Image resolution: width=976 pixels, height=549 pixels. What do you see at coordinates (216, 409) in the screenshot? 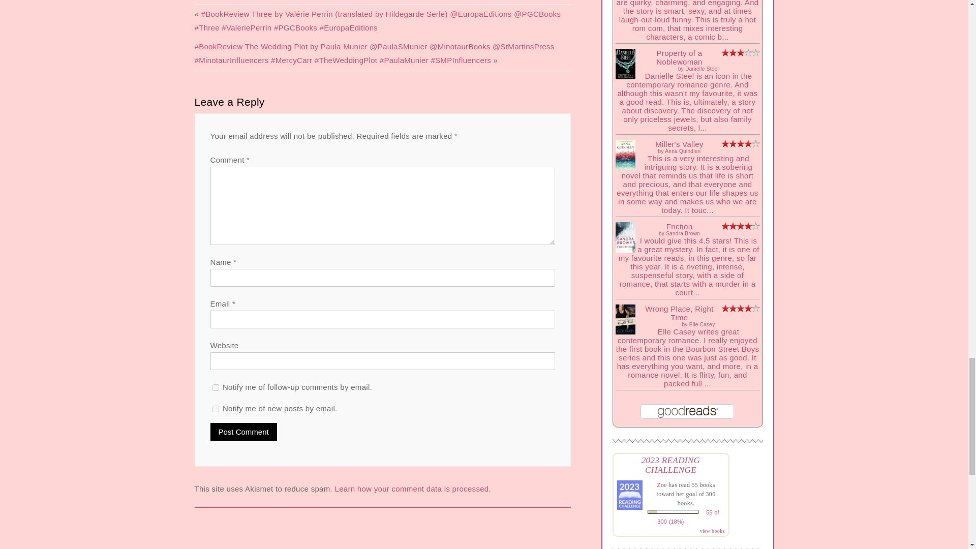
I see `subscribe` at bounding box center [216, 409].